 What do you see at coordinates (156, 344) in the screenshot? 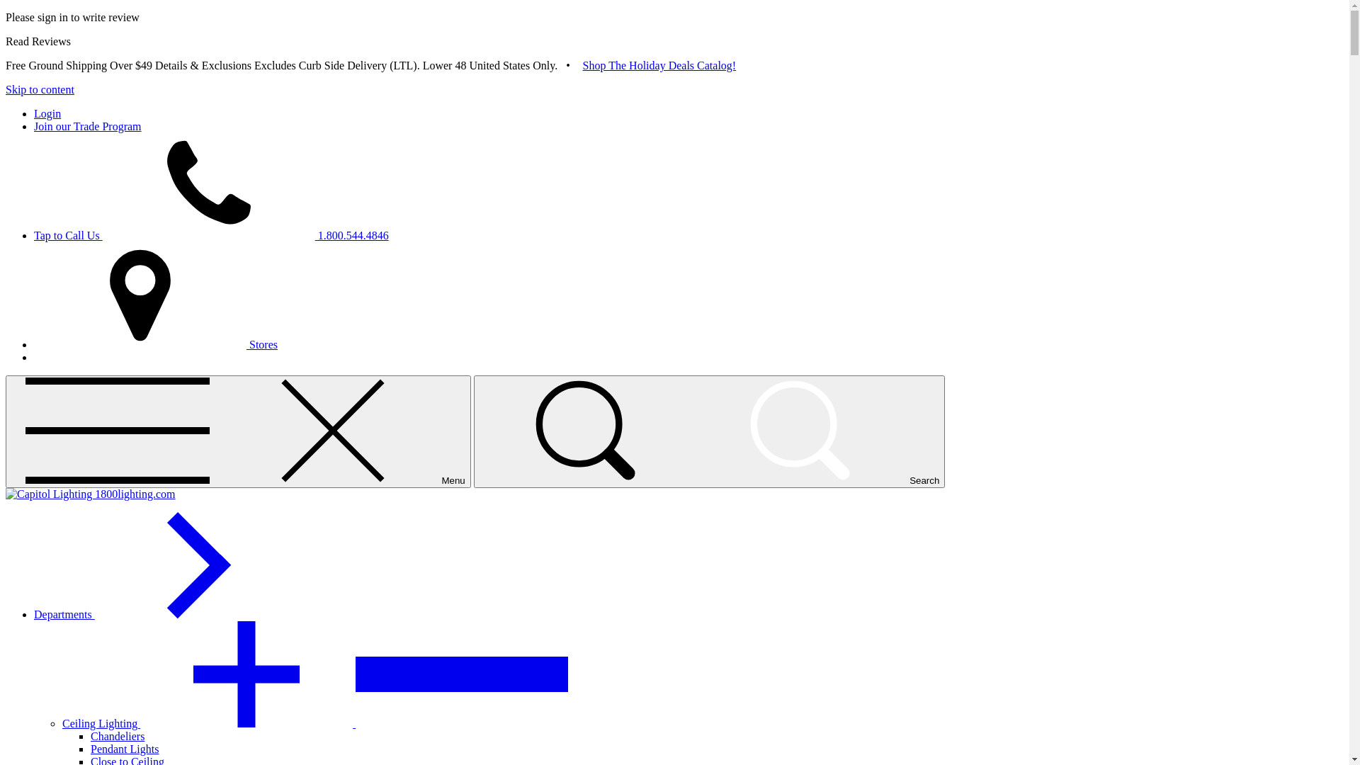
I see `Stores` at bounding box center [156, 344].